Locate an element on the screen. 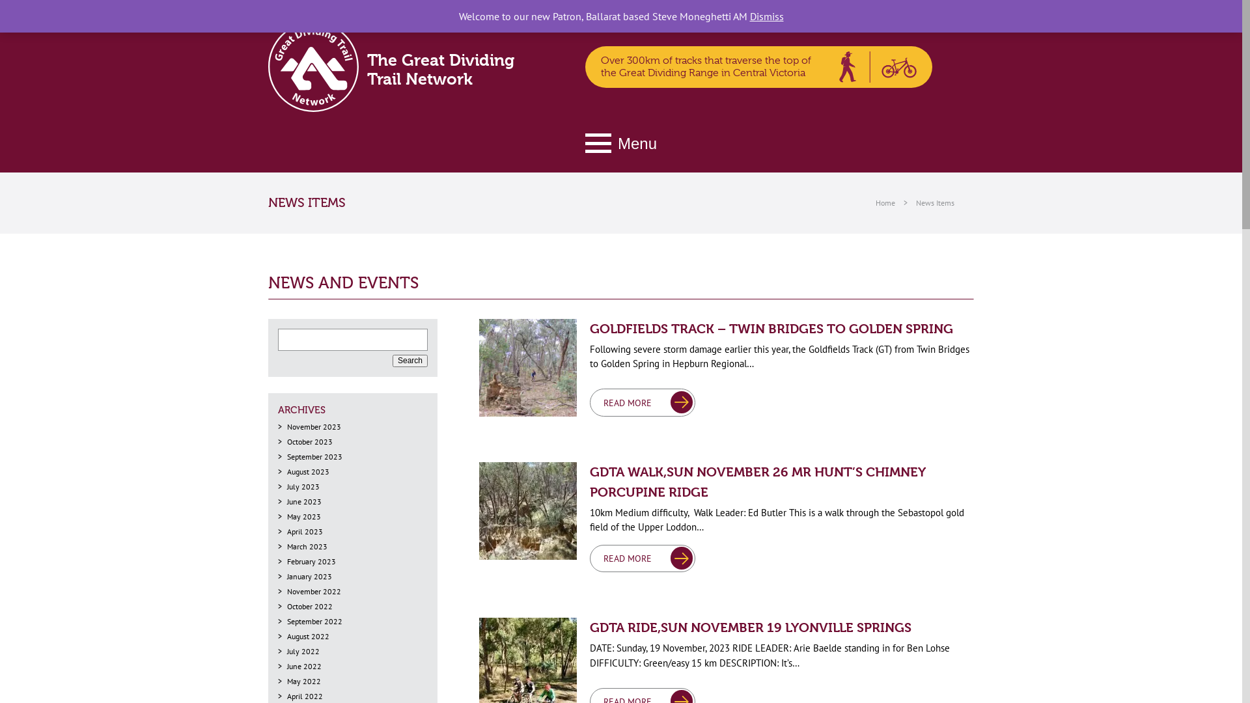 Image resolution: width=1250 pixels, height=703 pixels. August 2023 is located at coordinates (309, 471).